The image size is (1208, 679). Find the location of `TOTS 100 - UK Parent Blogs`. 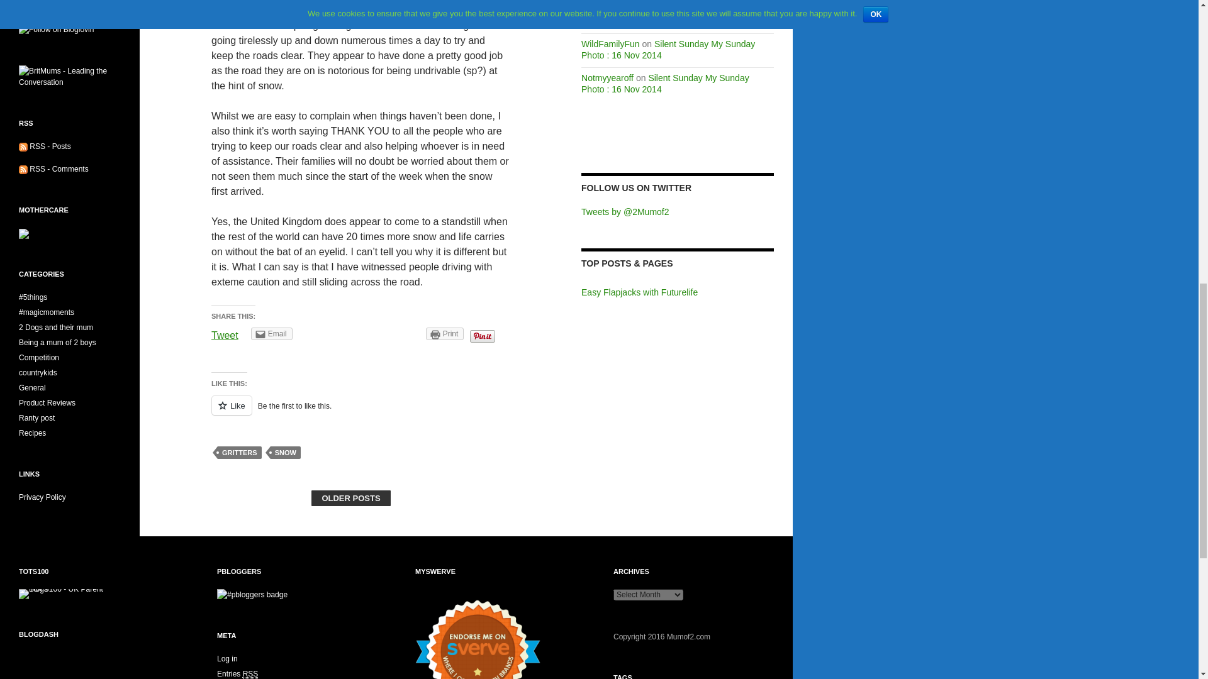

TOTS 100 - UK Parent Blogs is located at coordinates (70, 593).